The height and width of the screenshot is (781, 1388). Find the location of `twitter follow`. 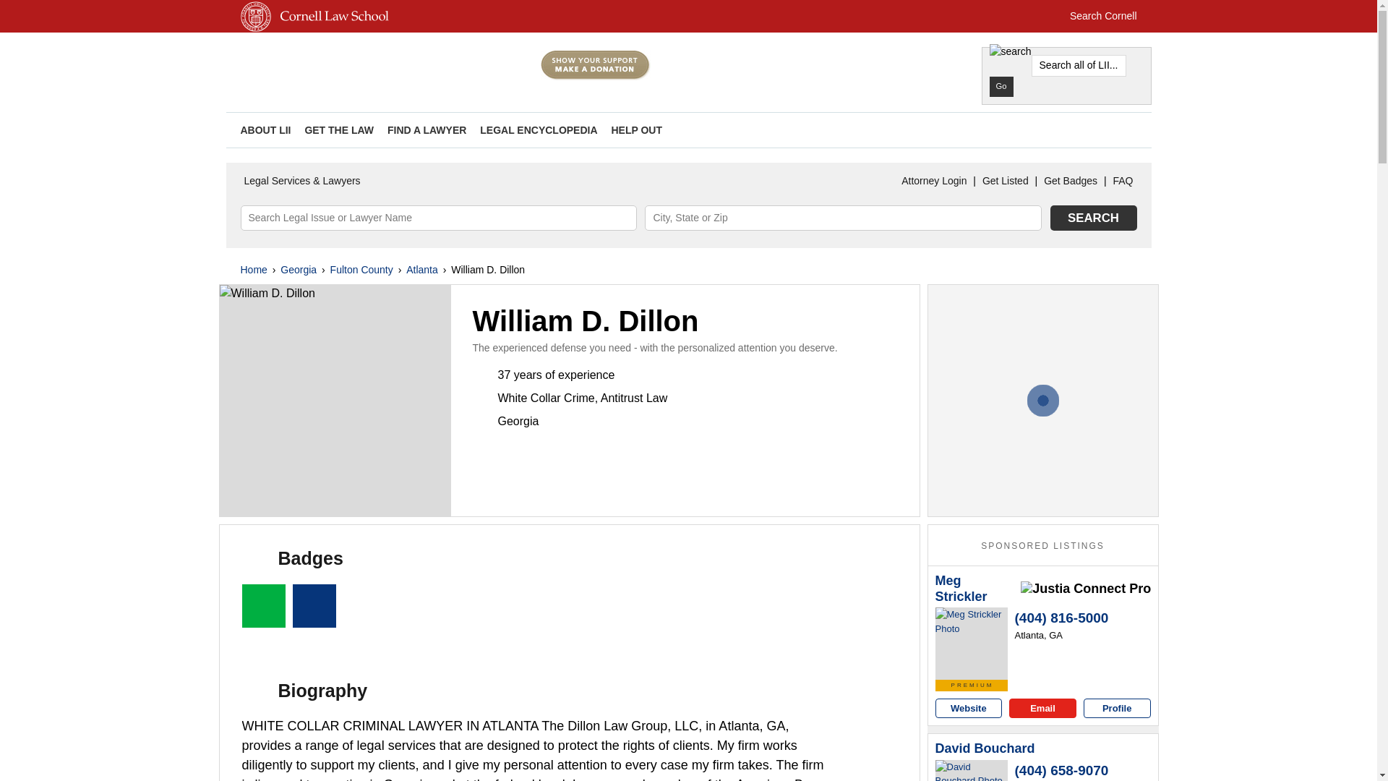

twitter follow is located at coordinates (1073, 130).